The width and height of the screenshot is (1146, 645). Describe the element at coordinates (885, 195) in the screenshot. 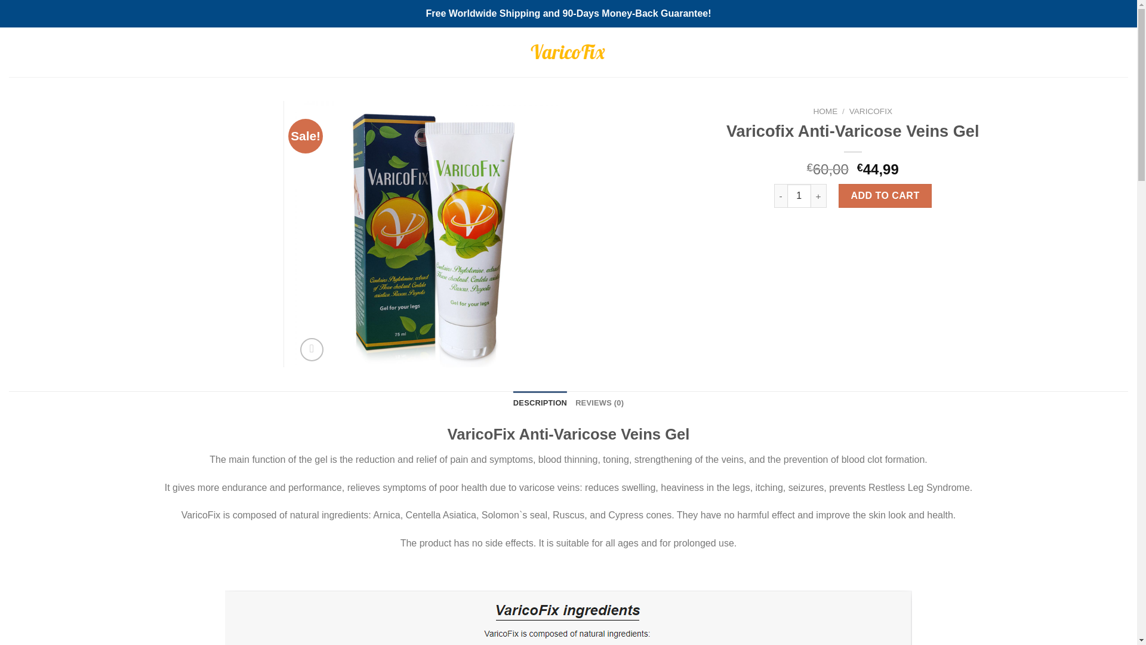

I see `ADD TO CART` at that location.